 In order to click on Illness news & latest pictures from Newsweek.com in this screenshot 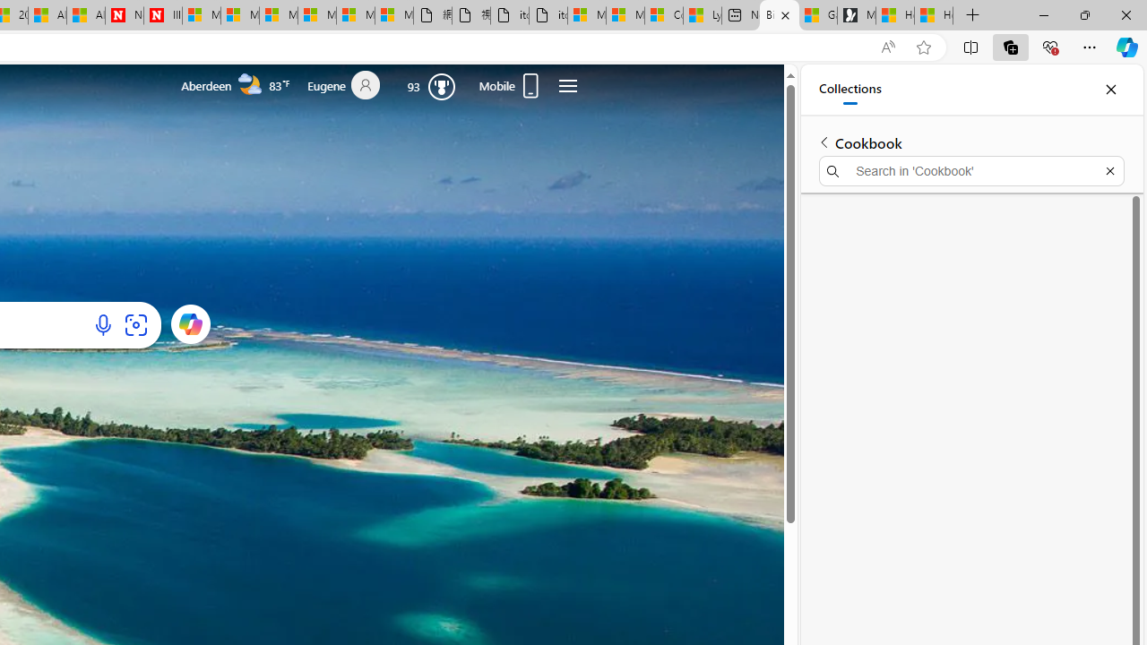, I will do `click(163, 16)`.